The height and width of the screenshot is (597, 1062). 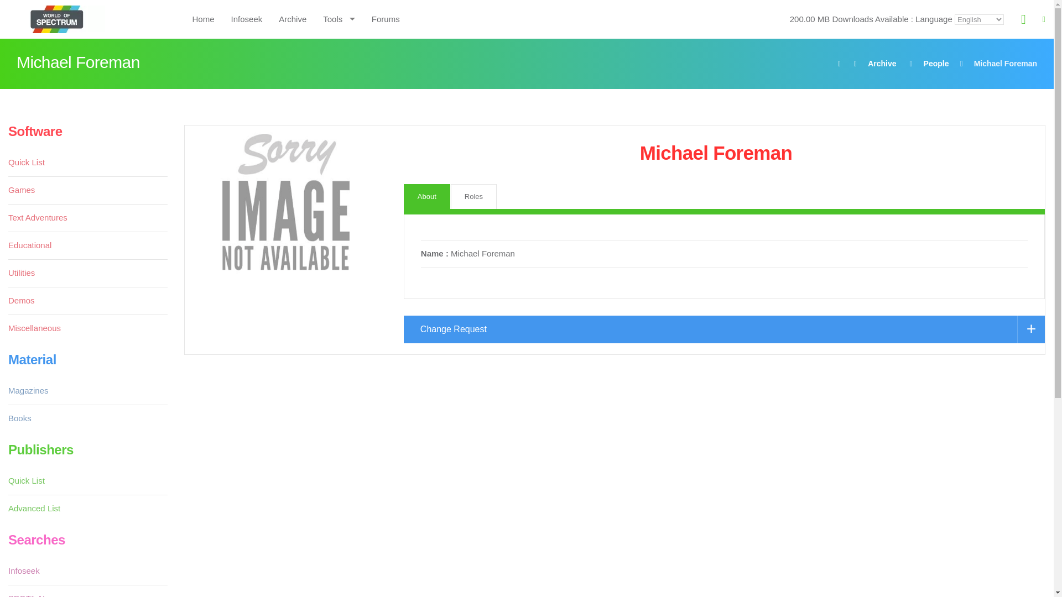 I want to click on Tools, so click(x=339, y=19).